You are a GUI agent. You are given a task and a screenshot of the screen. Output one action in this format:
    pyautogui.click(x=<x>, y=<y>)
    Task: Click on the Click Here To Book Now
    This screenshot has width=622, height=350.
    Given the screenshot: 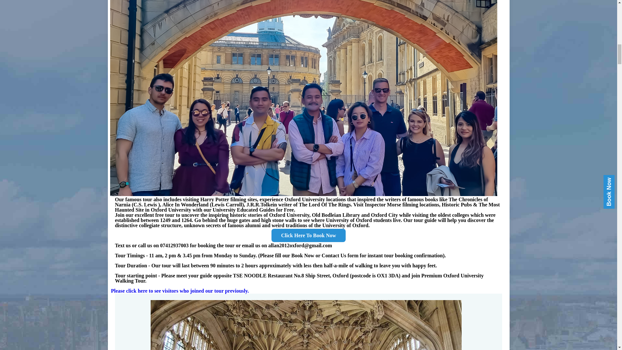 What is the action you would take?
    pyautogui.click(x=308, y=235)
    